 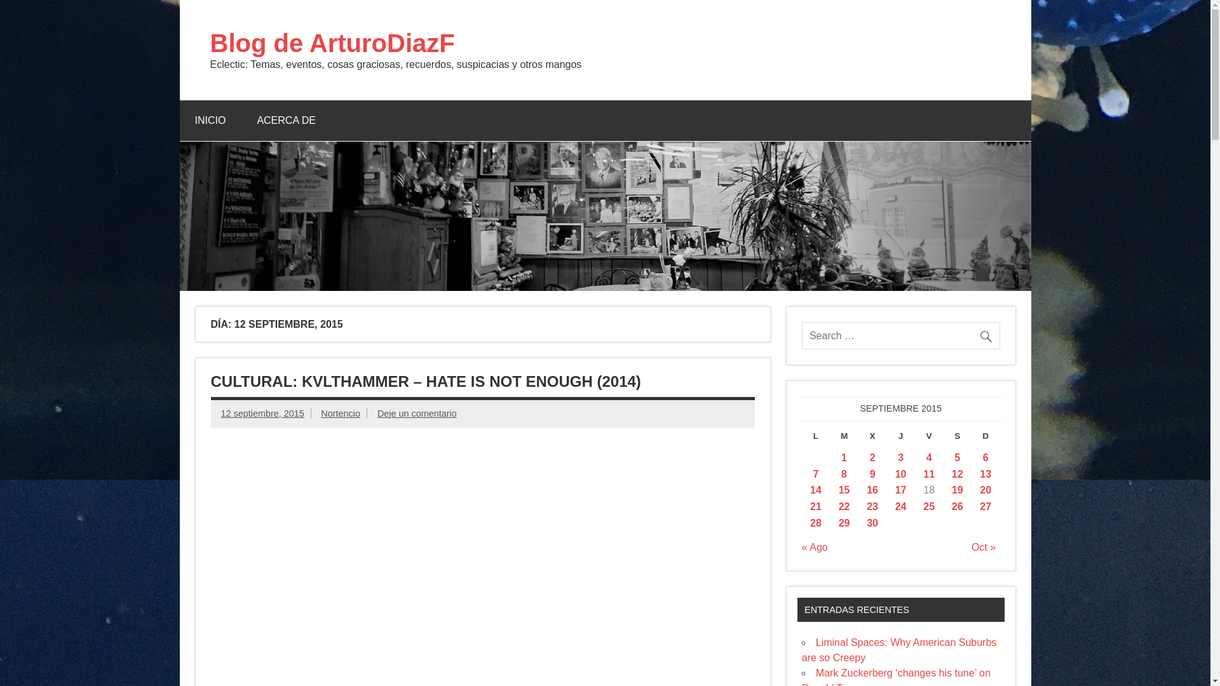 What do you see at coordinates (340, 413) in the screenshot?
I see `Nortencio` at bounding box center [340, 413].